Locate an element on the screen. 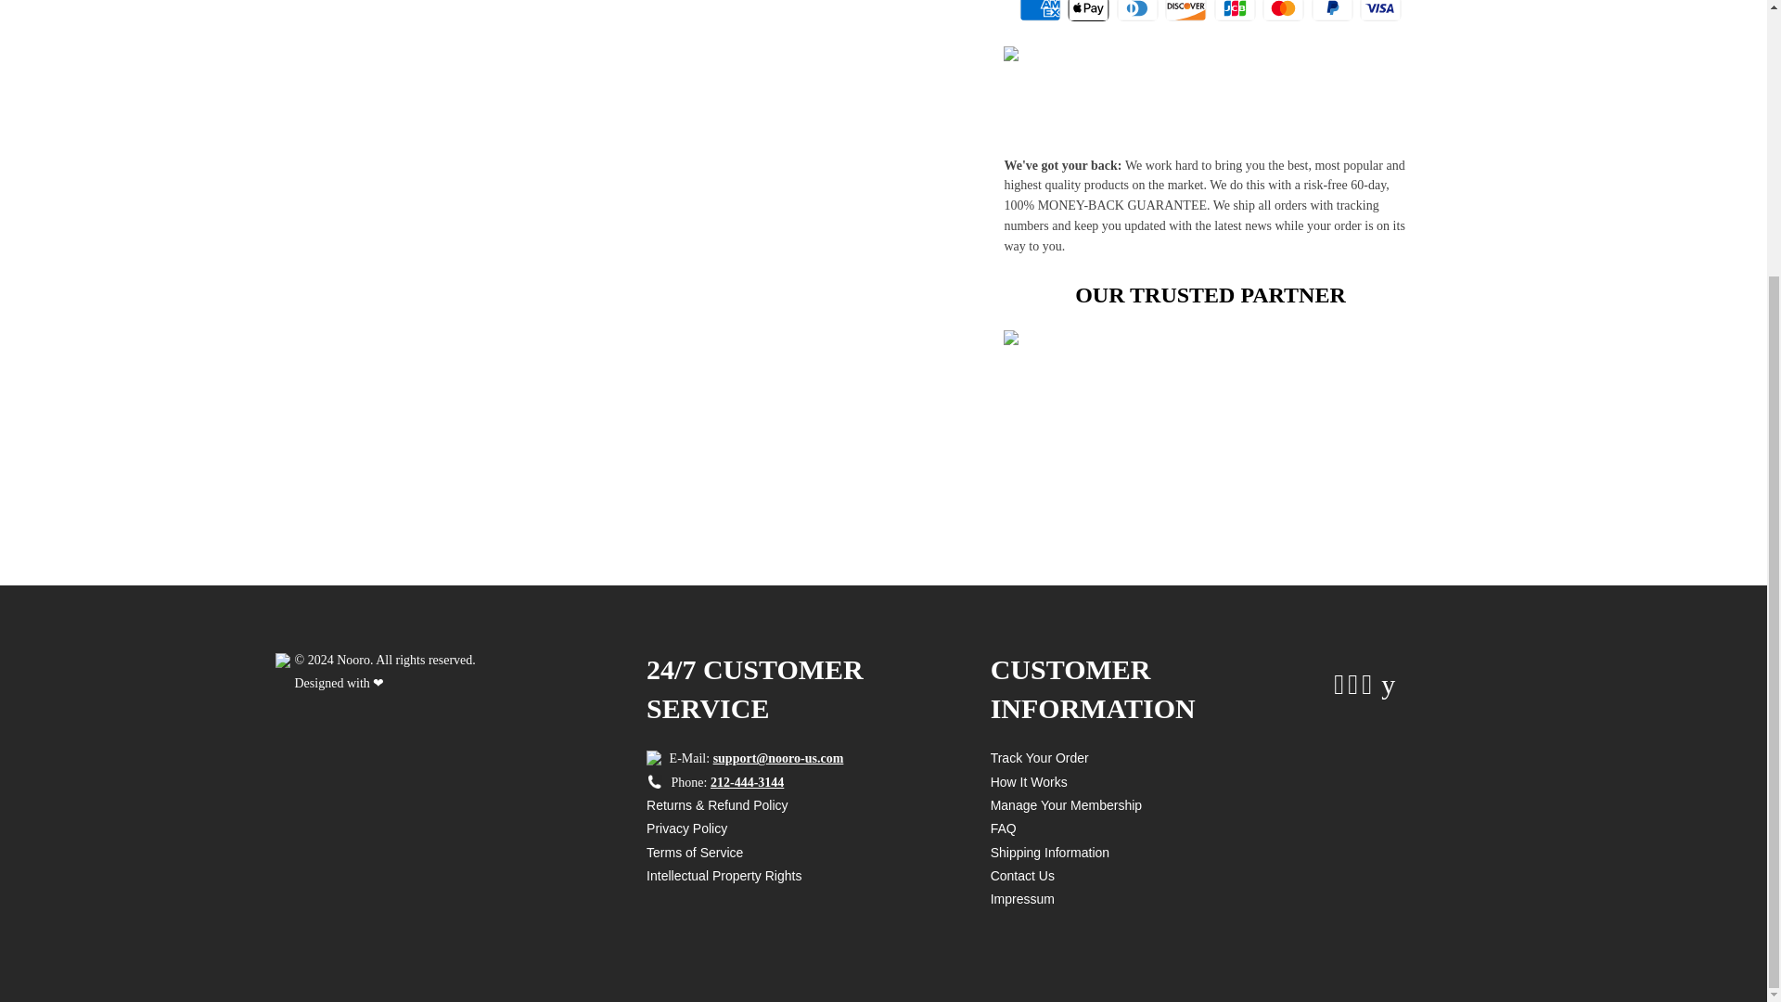  nooro US on Instagram is located at coordinates (1368, 688).